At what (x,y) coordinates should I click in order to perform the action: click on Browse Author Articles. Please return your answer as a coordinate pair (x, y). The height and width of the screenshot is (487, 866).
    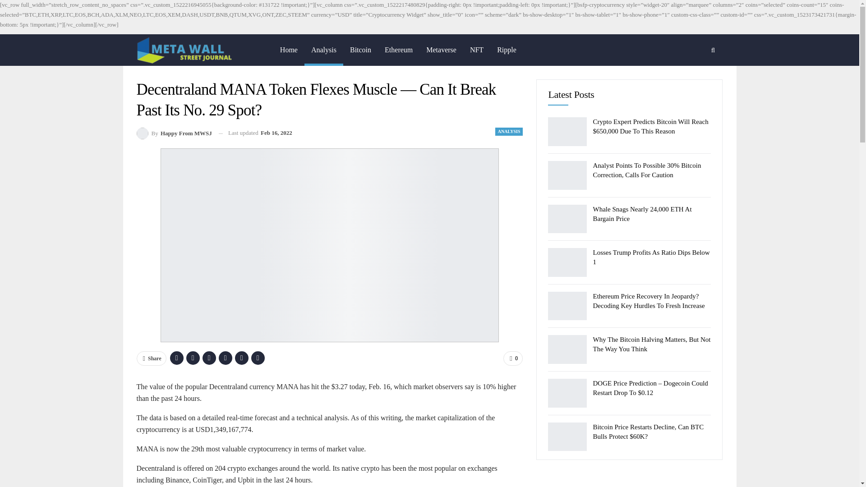
    Looking at the image, I should click on (173, 133).